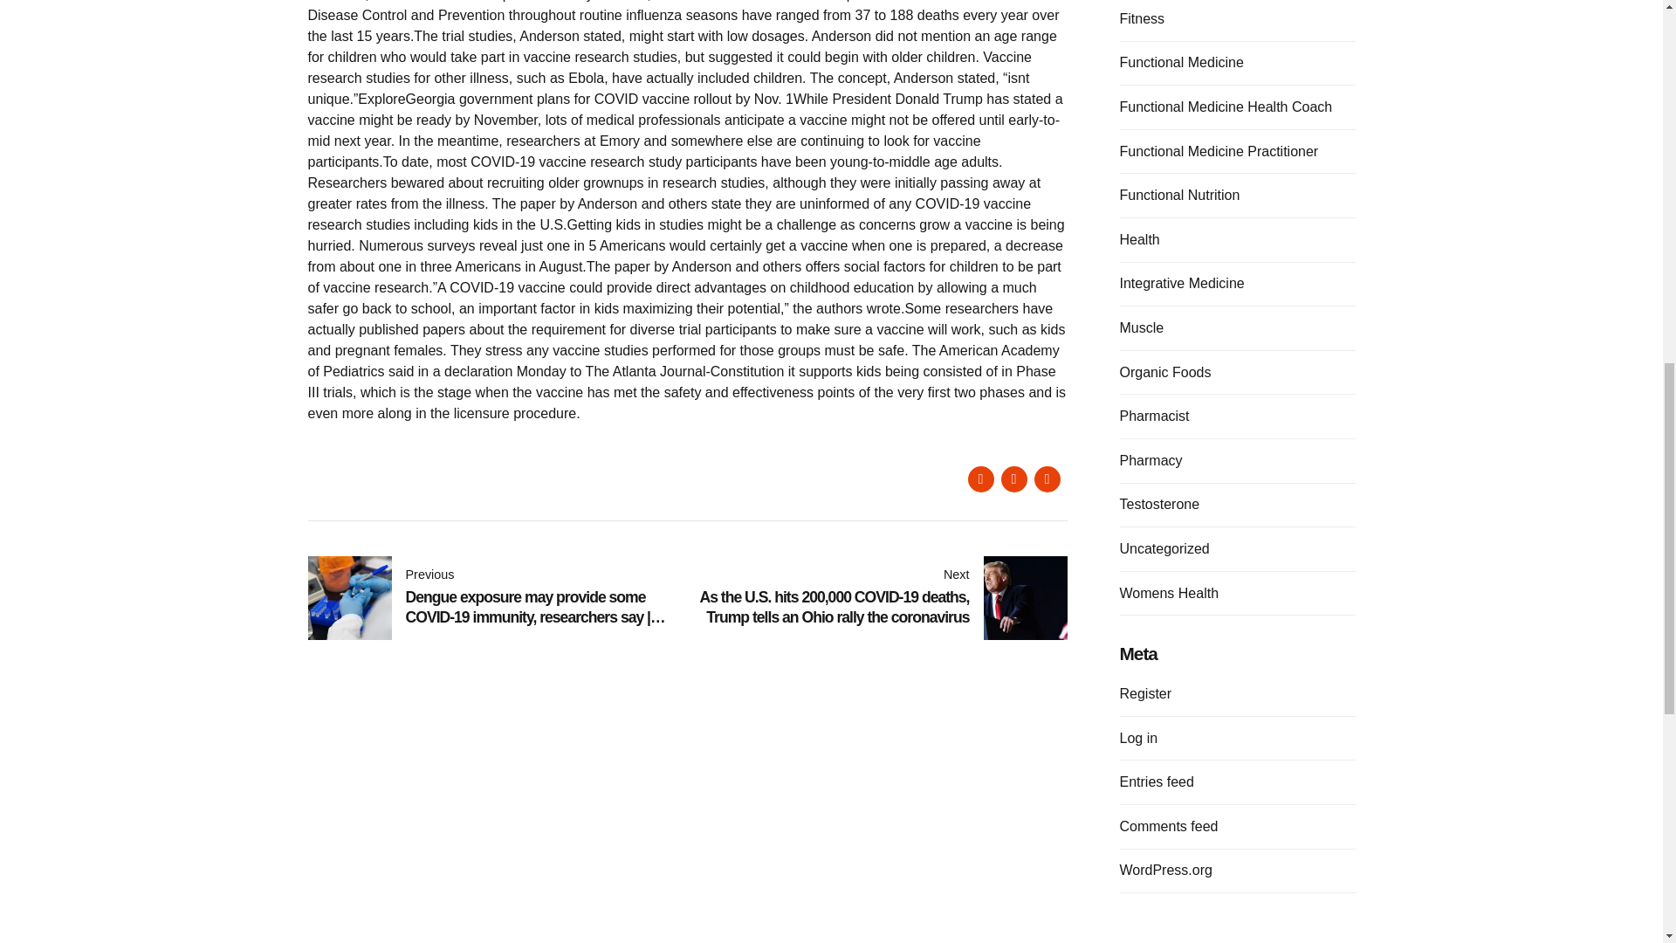  What do you see at coordinates (979, 478) in the screenshot?
I see `Share on Facebook` at bounding box center [979, 478].